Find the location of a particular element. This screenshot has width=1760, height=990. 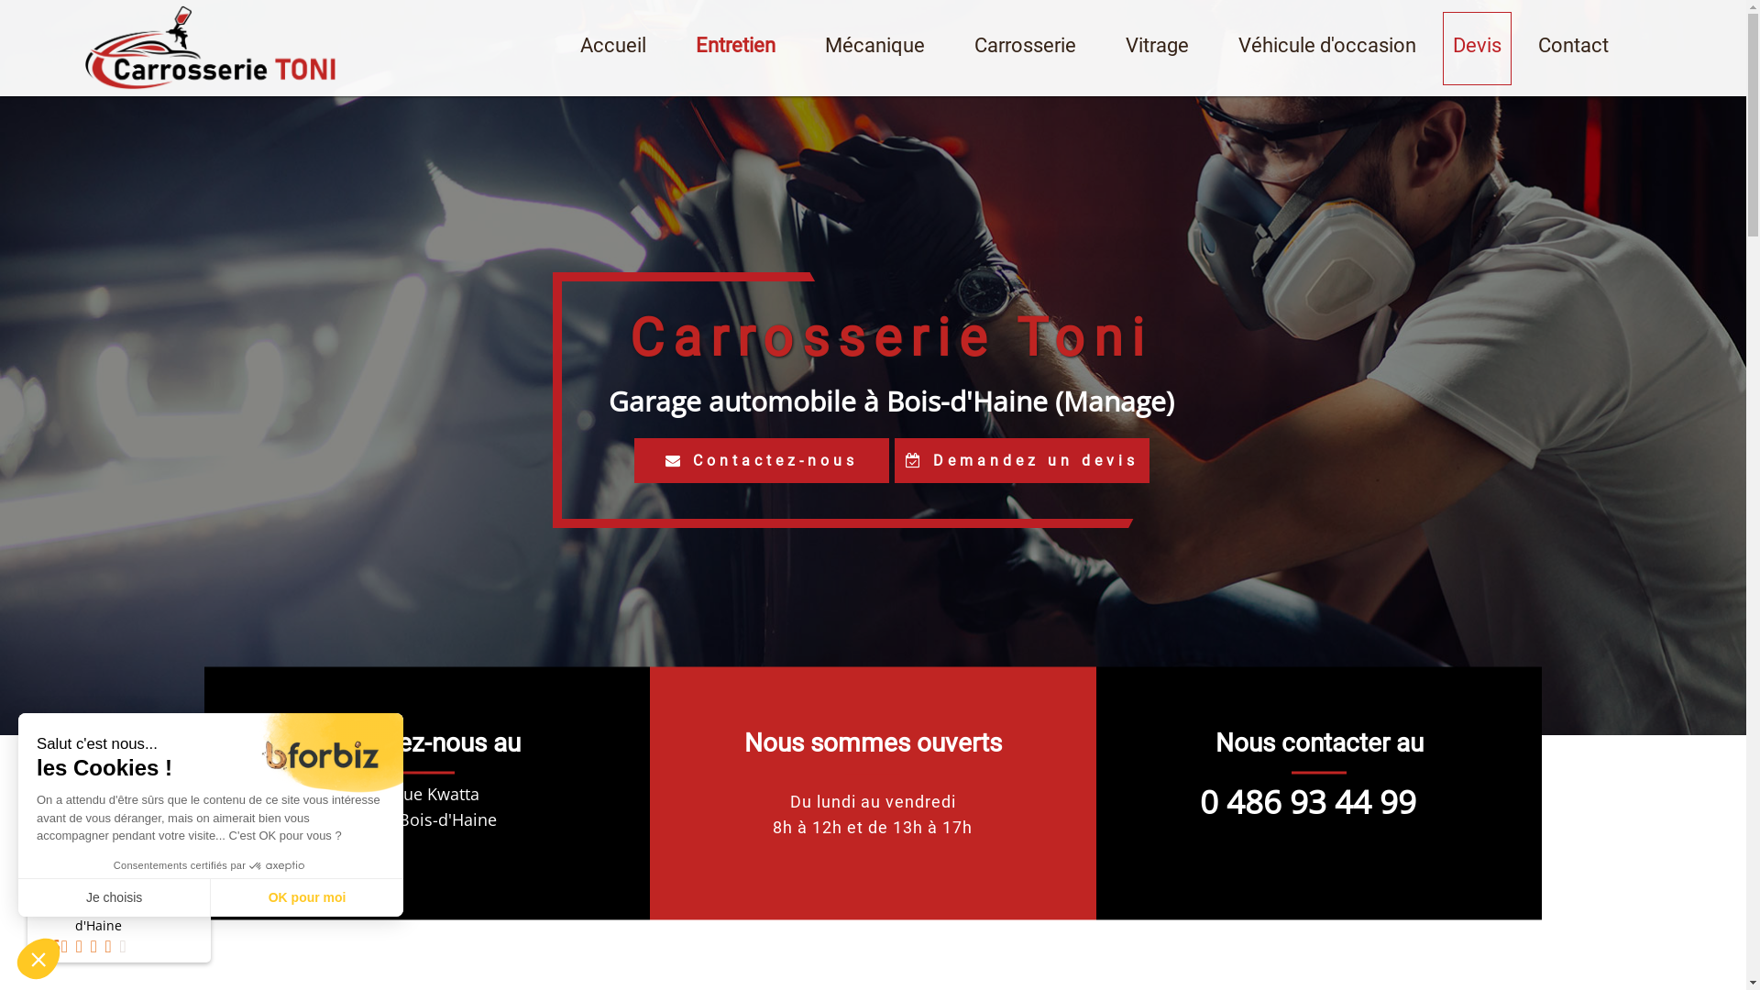

Vitrage is located at coordinates (1157, 48).